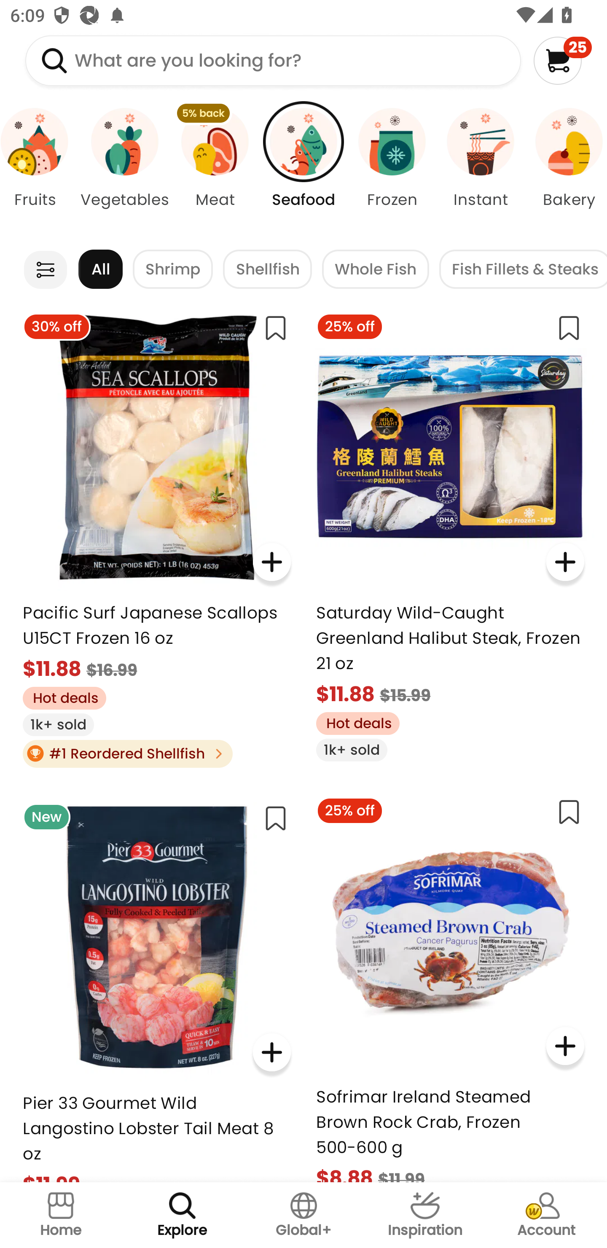  I want to click on All, so click(100, 269).